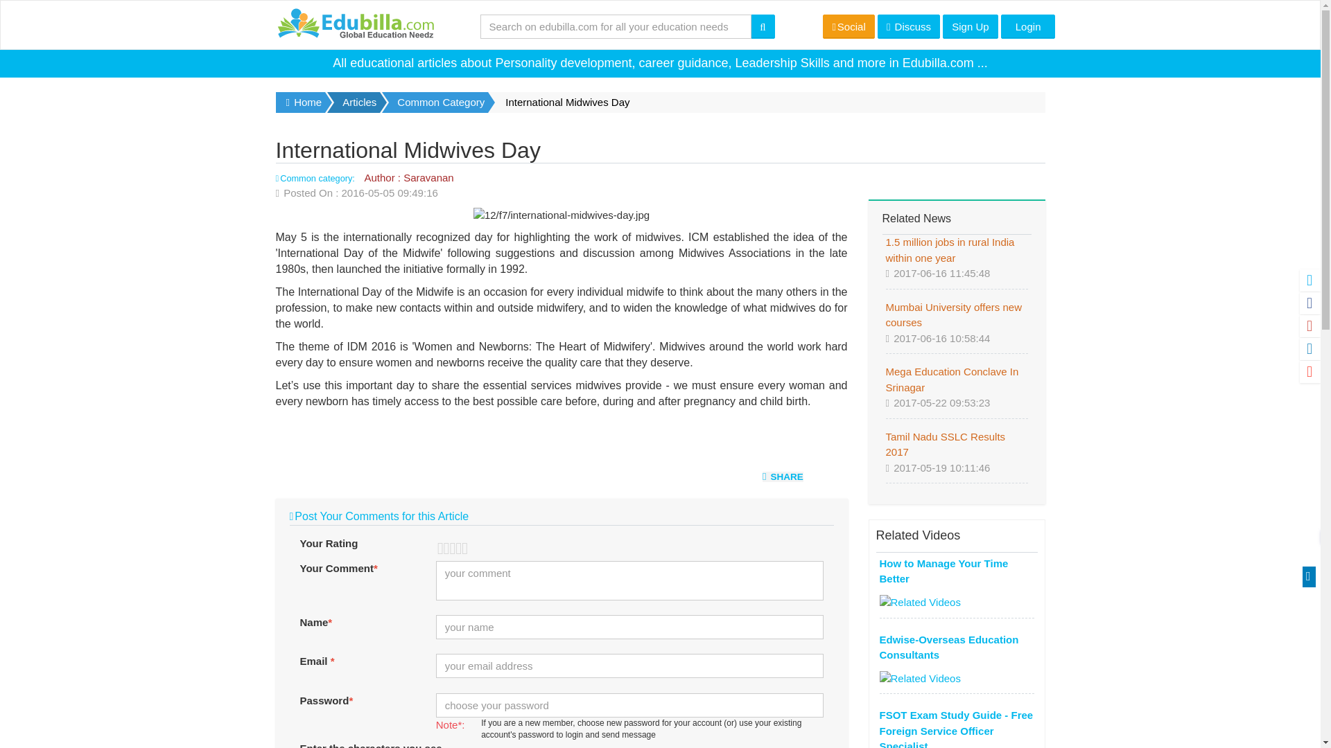 This screenshot has height=748, width=1331. Describe the element at coordinates (948, 646) in the screenshot. I see `Edwise-Overseas Education Consultants` at that location.